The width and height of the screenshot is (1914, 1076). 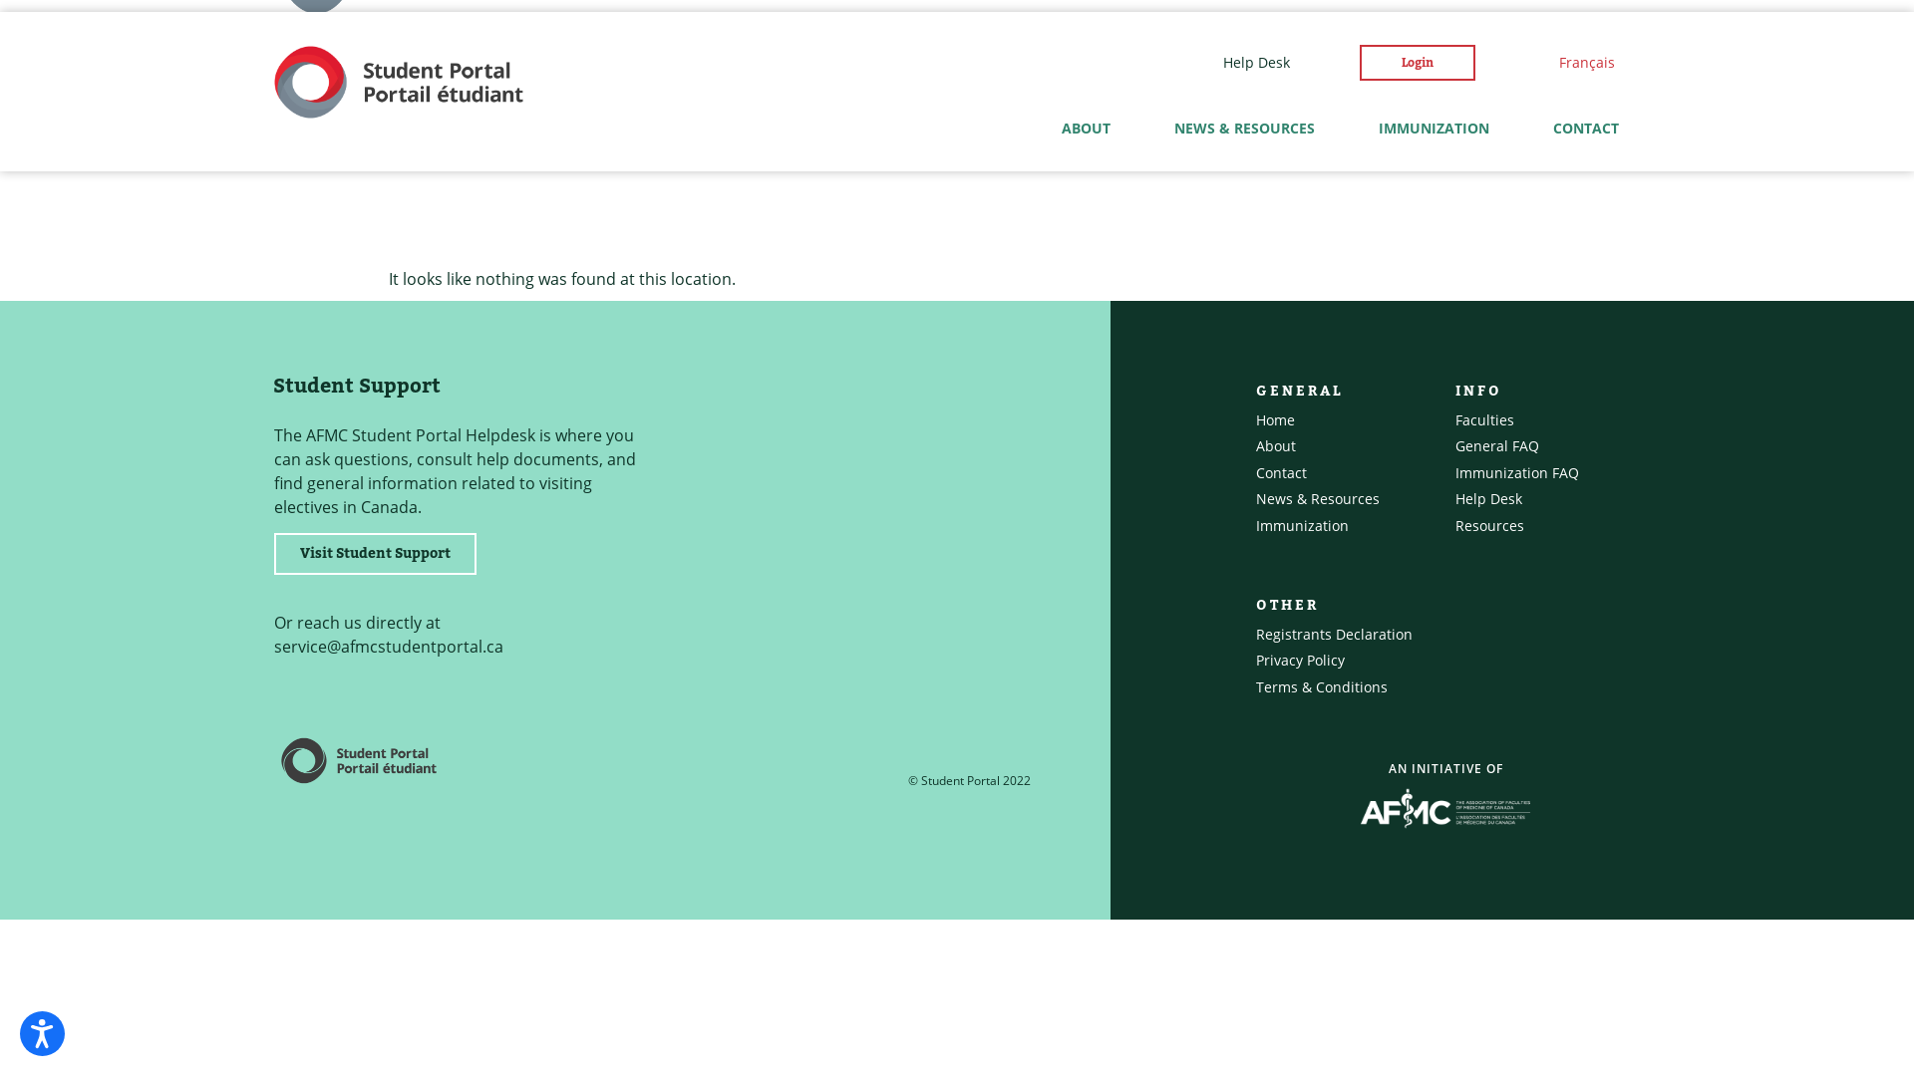 What do you see at coordinates (1586, 129) in the screenshot?
I see `CONTACT` at bounding box center [1586, 129].